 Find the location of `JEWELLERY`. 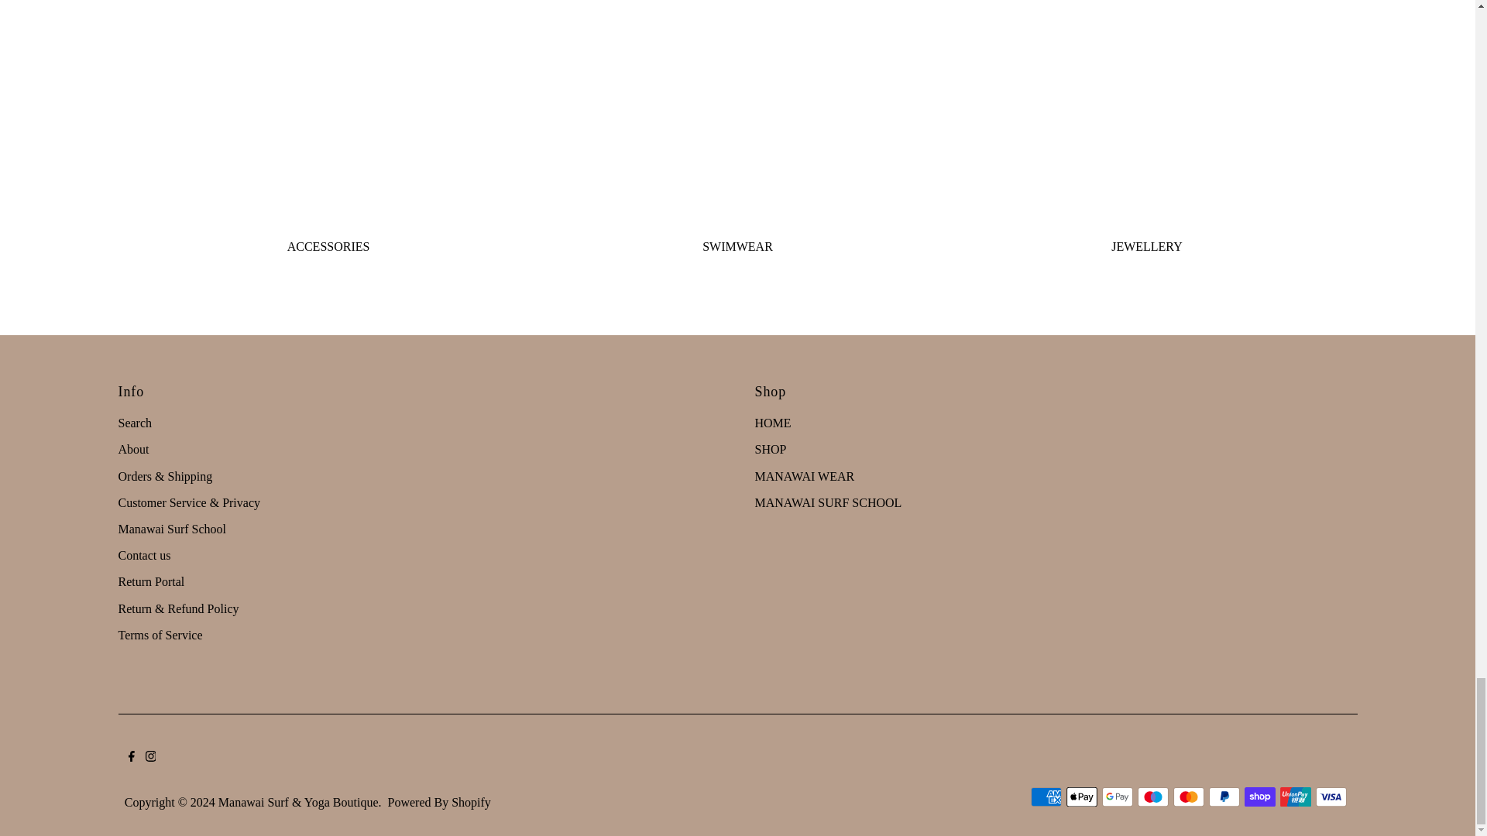

JEWELLERY is located at coordinates (1146, 111).